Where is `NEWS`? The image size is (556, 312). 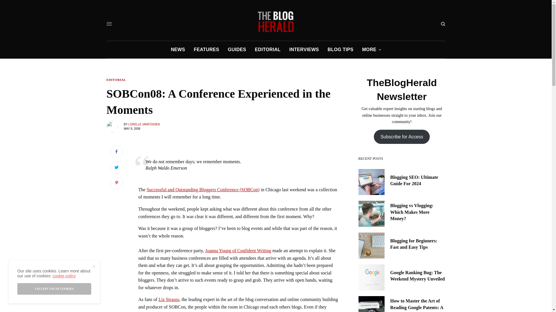 NEWS is located at coordinates (178, 49).